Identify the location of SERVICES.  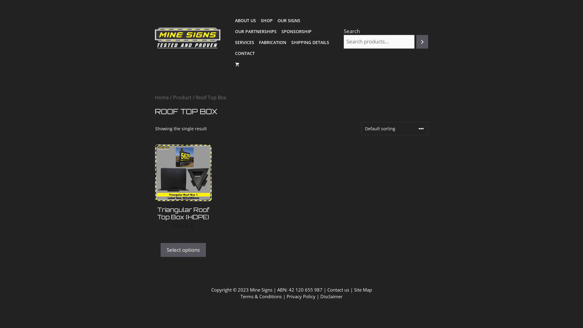
(245, 43).